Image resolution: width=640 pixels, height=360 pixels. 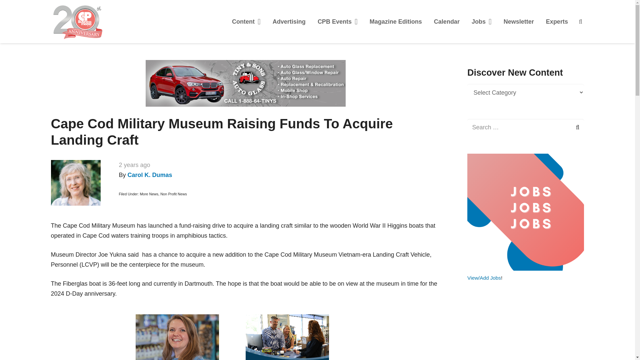 I want to click on Advertising, so click(x=289, y=21).